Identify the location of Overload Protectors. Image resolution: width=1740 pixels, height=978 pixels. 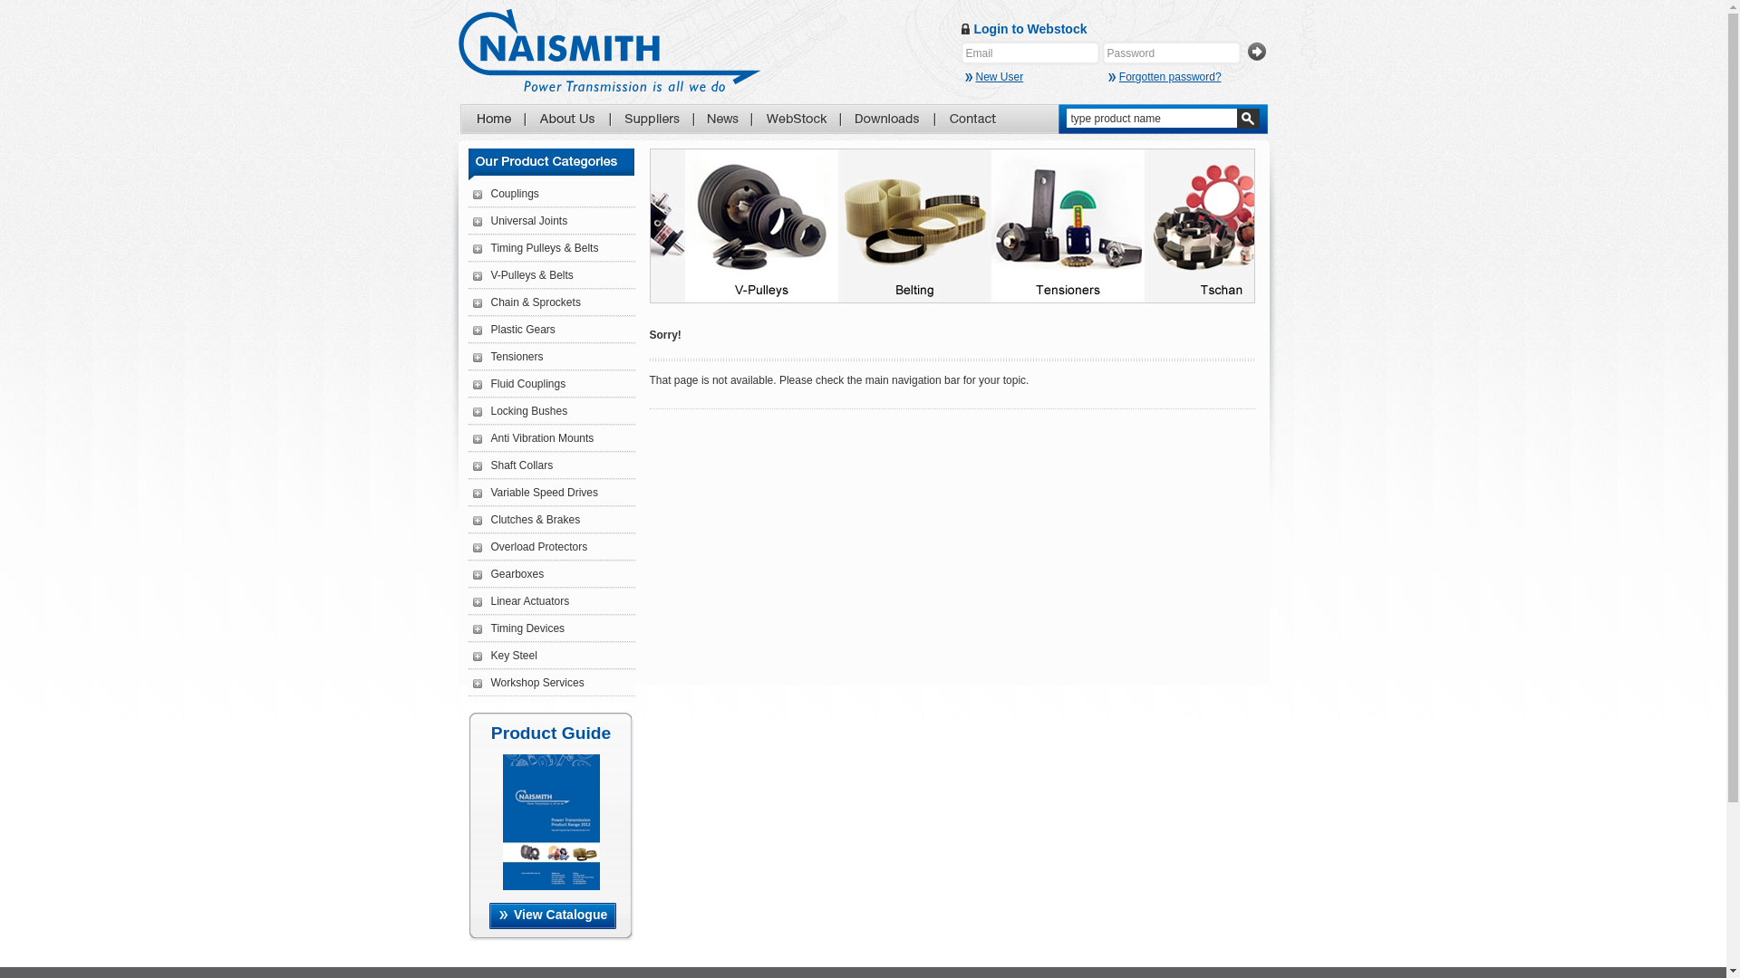
(531, 547).